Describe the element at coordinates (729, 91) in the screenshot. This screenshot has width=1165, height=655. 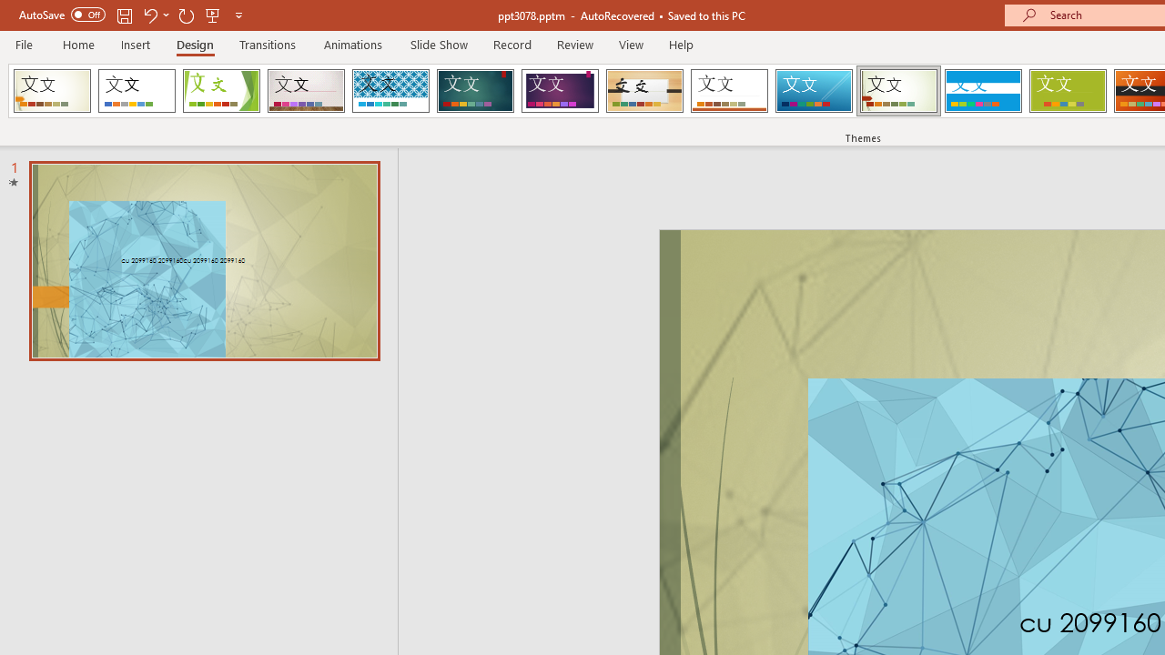
I see `Retrospect Loading Preview...` at that location.